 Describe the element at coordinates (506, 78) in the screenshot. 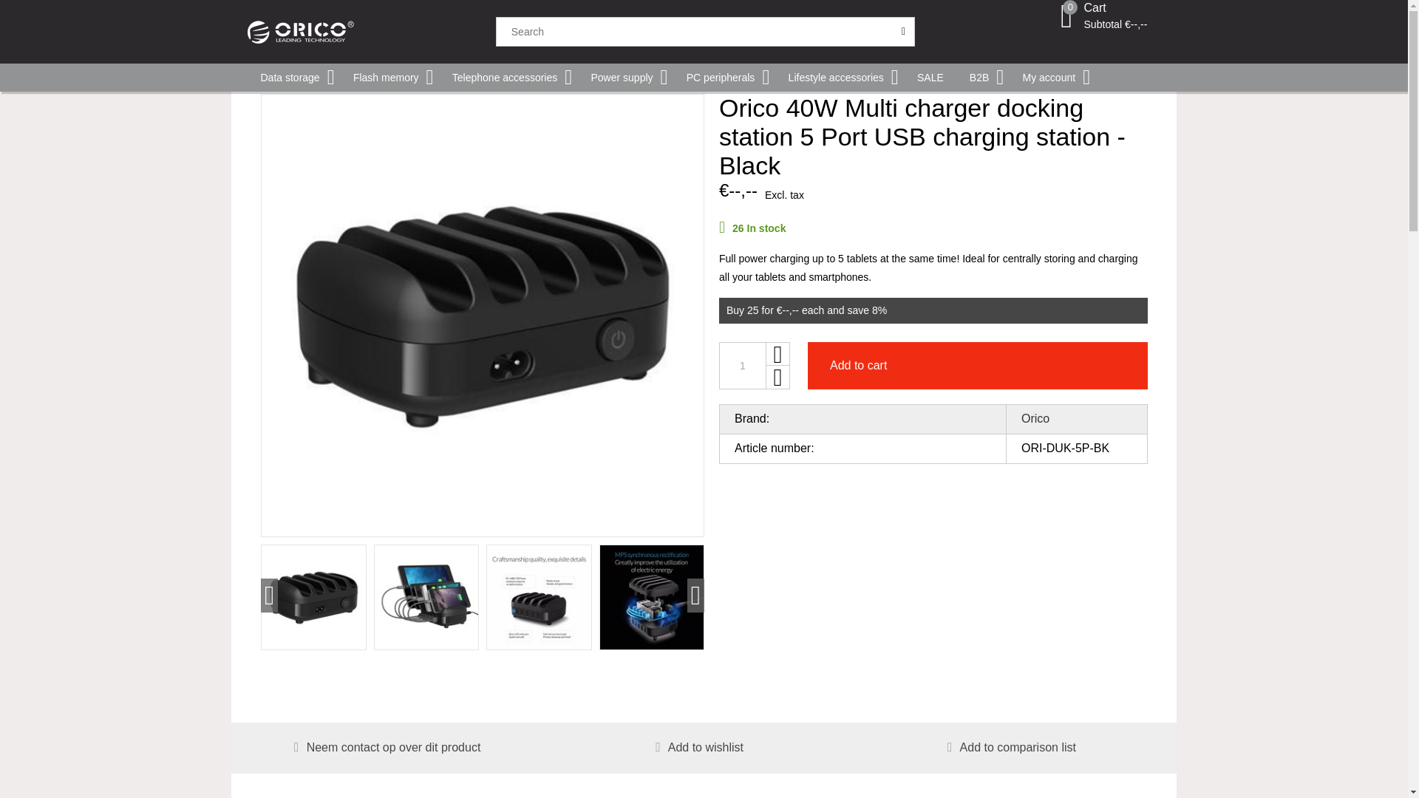

I see `Telephone accessories` at that location.